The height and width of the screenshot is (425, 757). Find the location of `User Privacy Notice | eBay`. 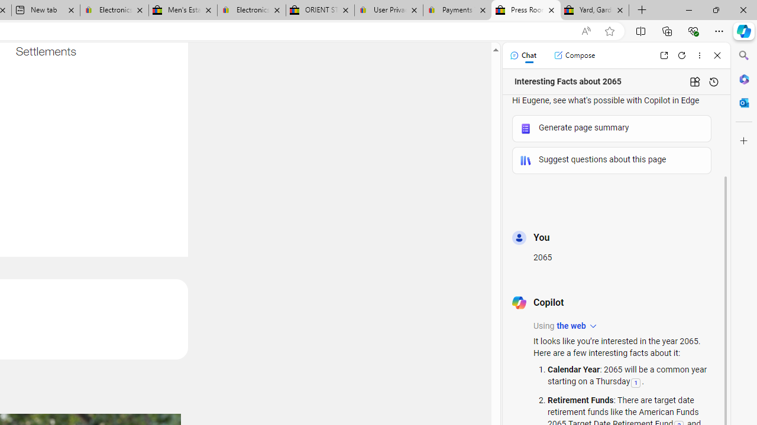

User Privacy Notice | eBay is located at coordinates (389, 11).